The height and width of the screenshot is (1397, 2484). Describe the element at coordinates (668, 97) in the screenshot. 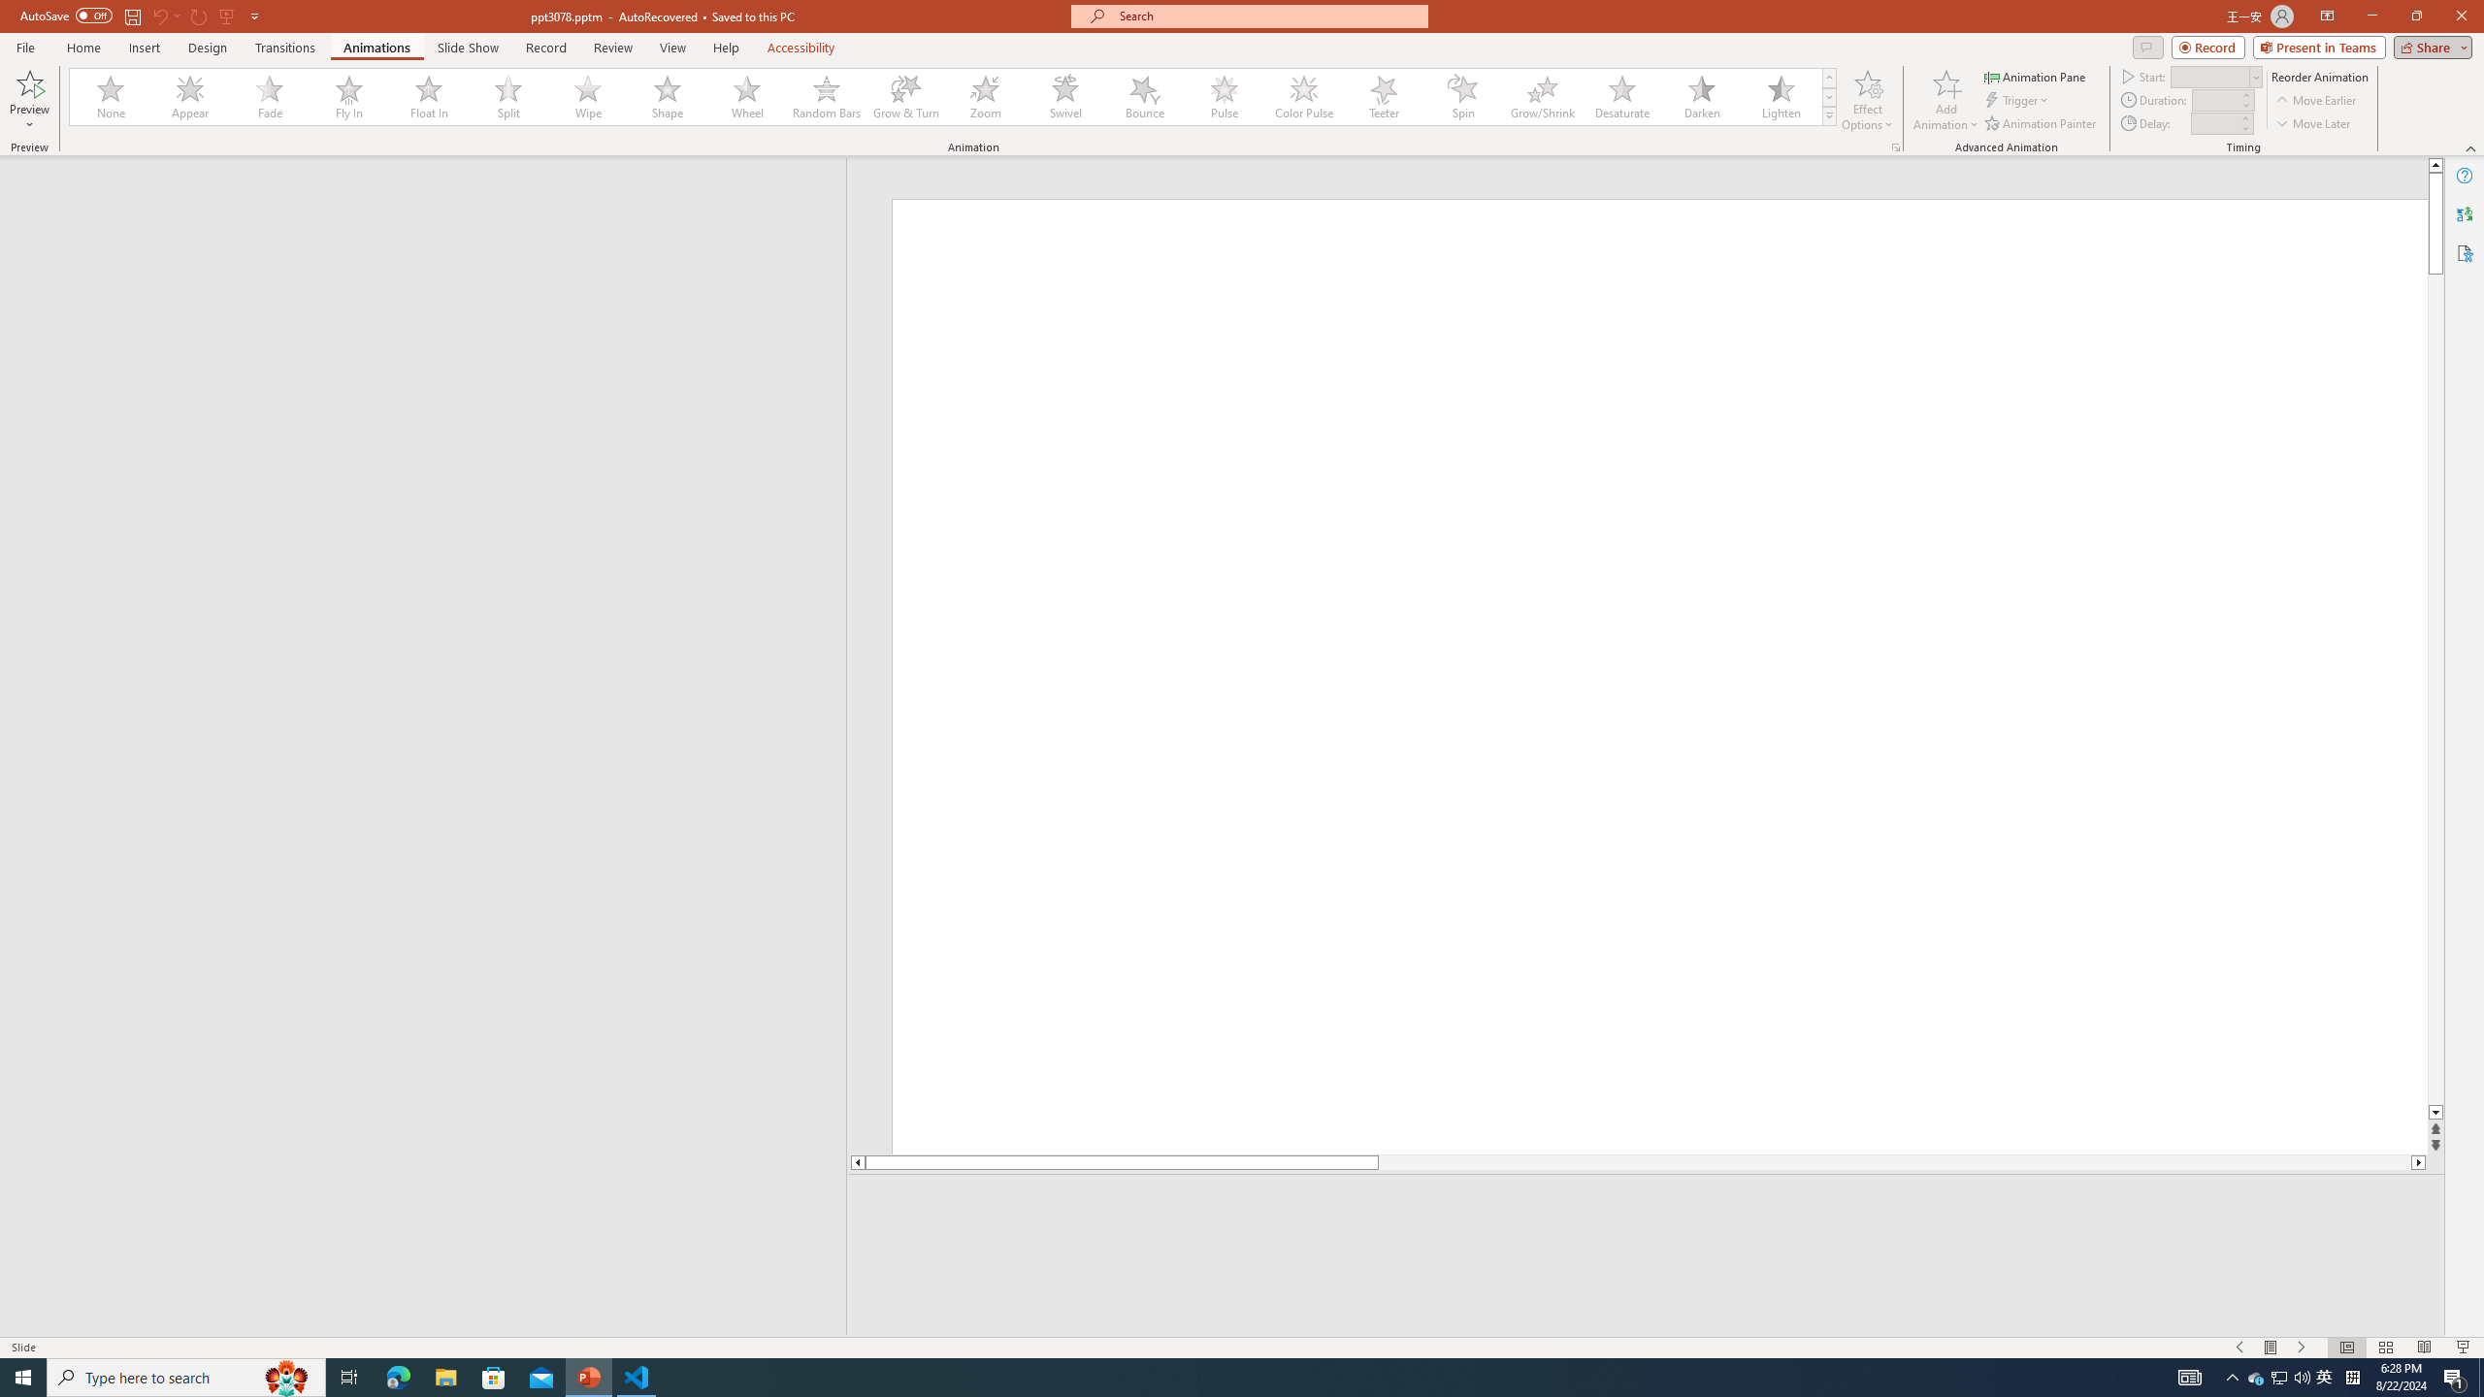

I see `Shape` at that location.